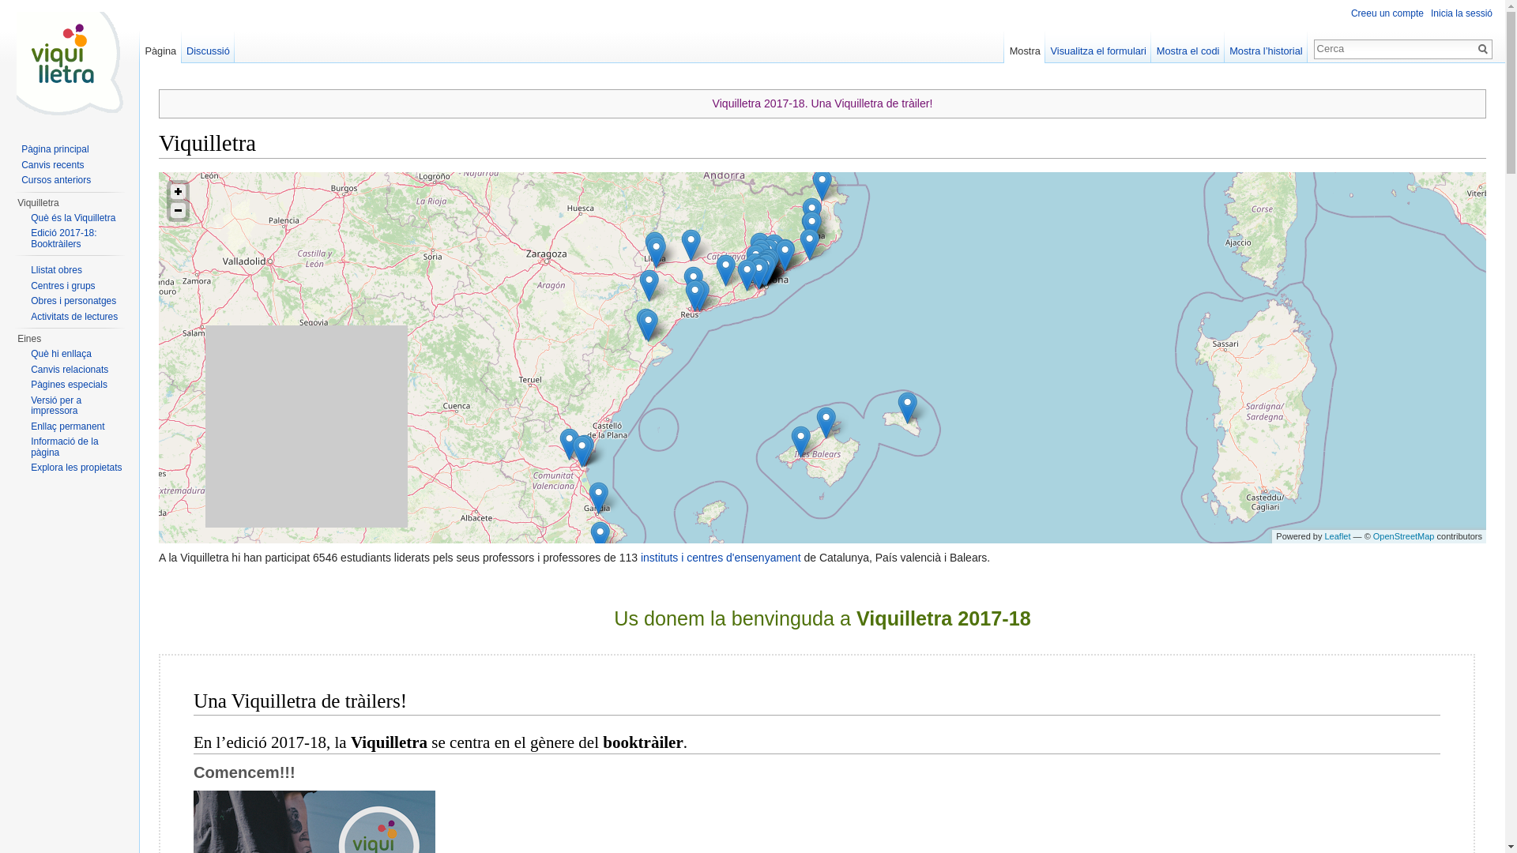 The height and width of the screenshot is (853, 1517). I want to click on Cerca a Viquilletra [alt-shift-f], so click(1395, 48).